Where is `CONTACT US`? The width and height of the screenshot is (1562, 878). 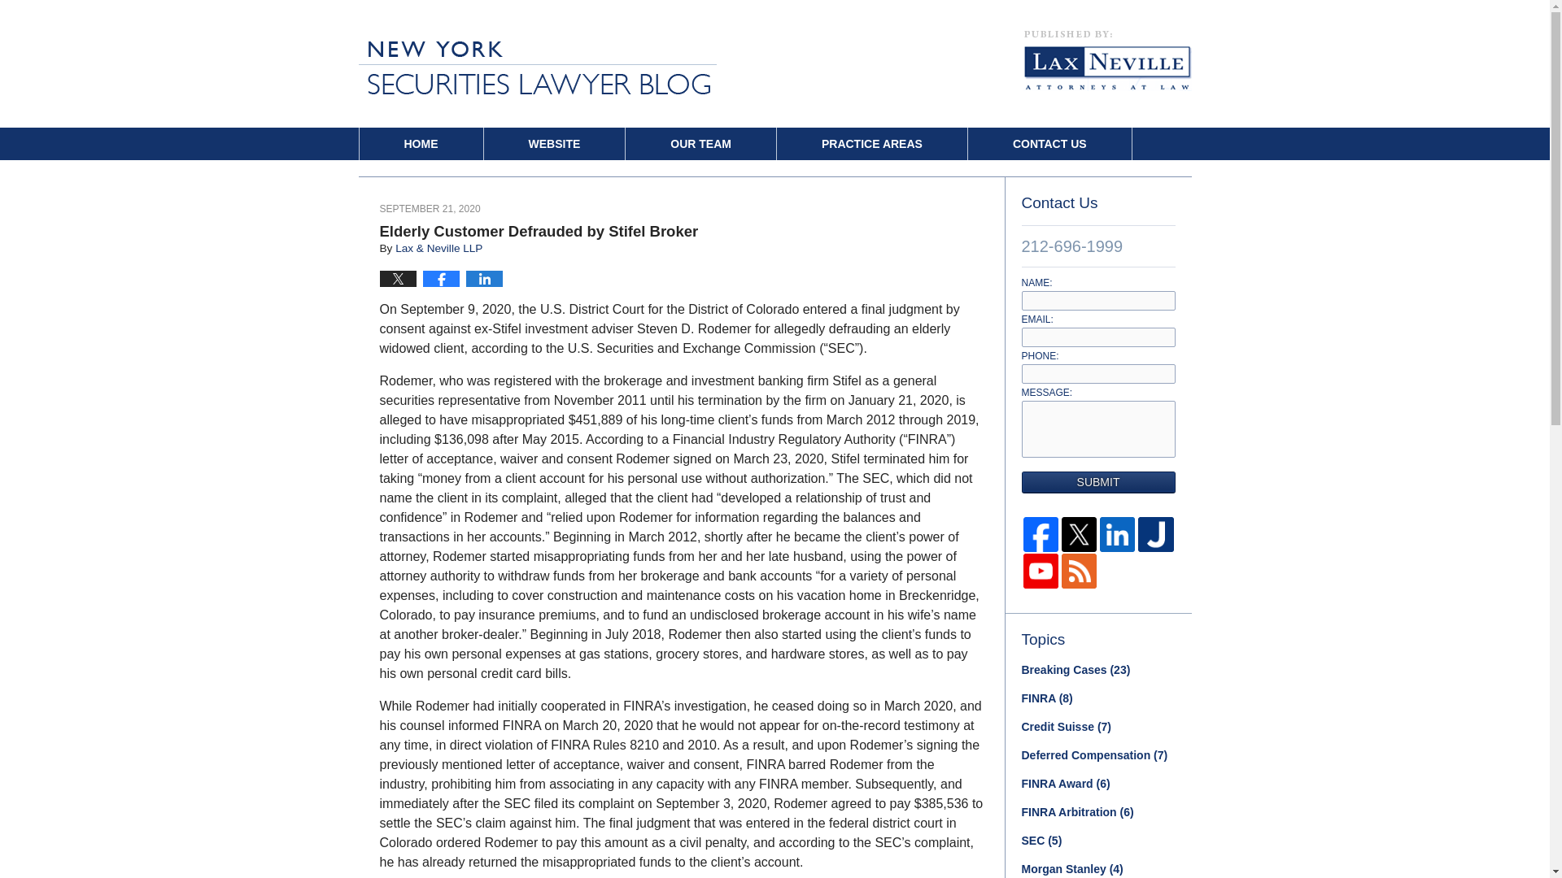
CONTACT US is located at coordinates (1049, 143).